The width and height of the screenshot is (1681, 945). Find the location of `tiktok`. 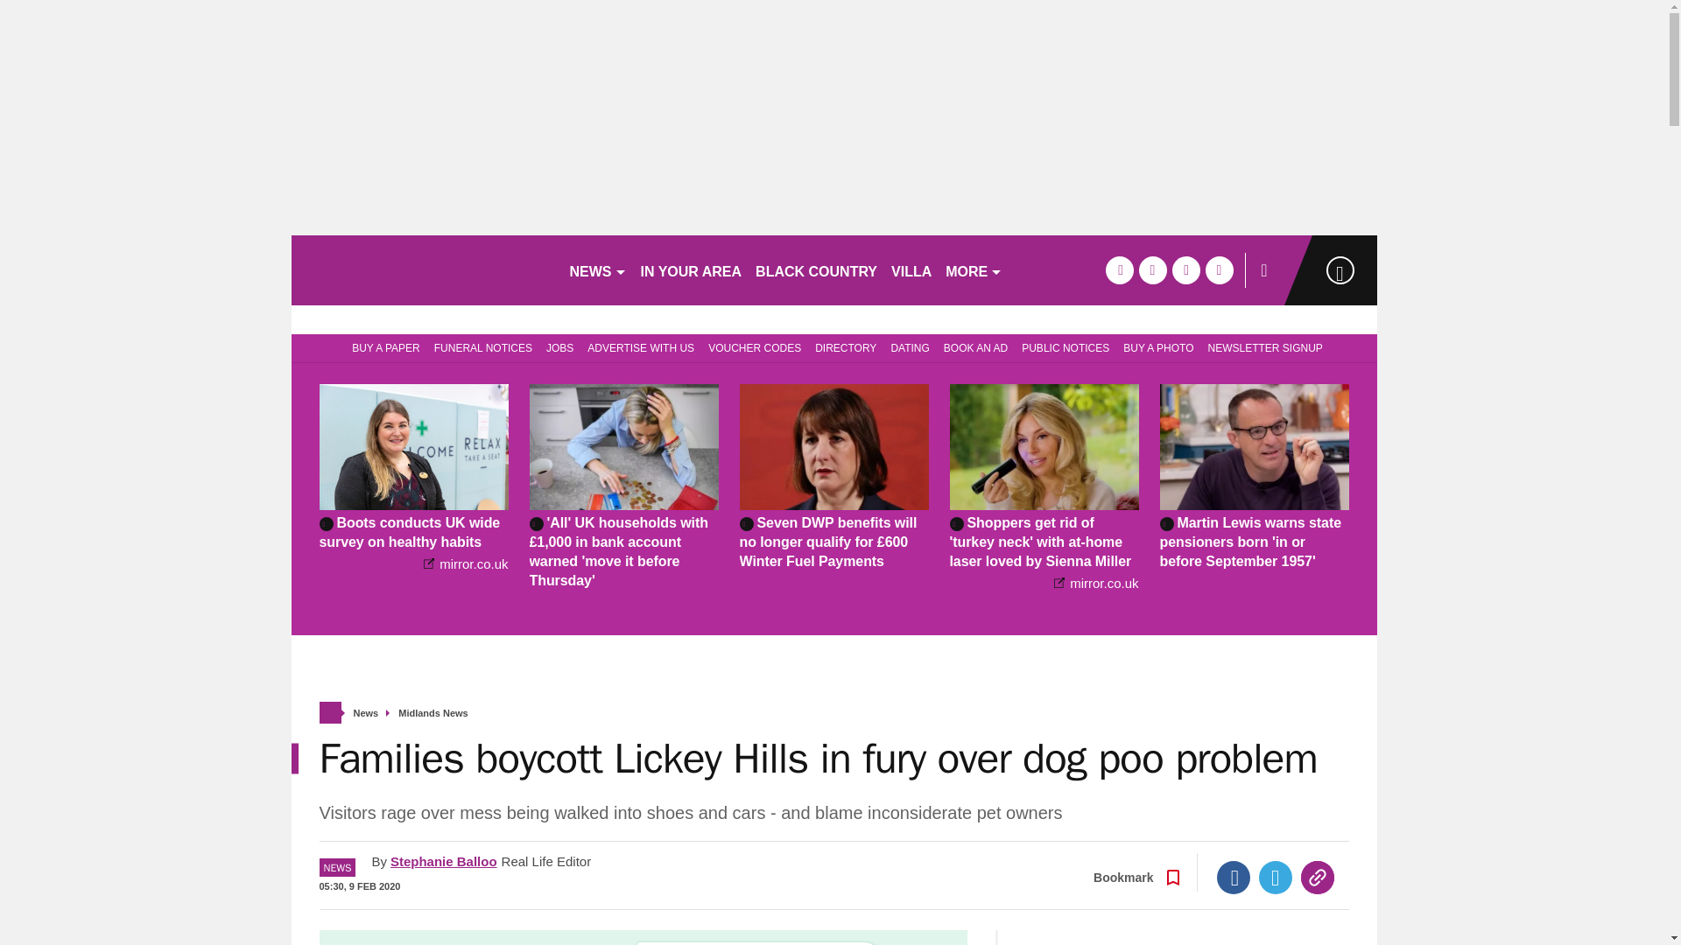

tiktok is located at coordinates (1185, 269).